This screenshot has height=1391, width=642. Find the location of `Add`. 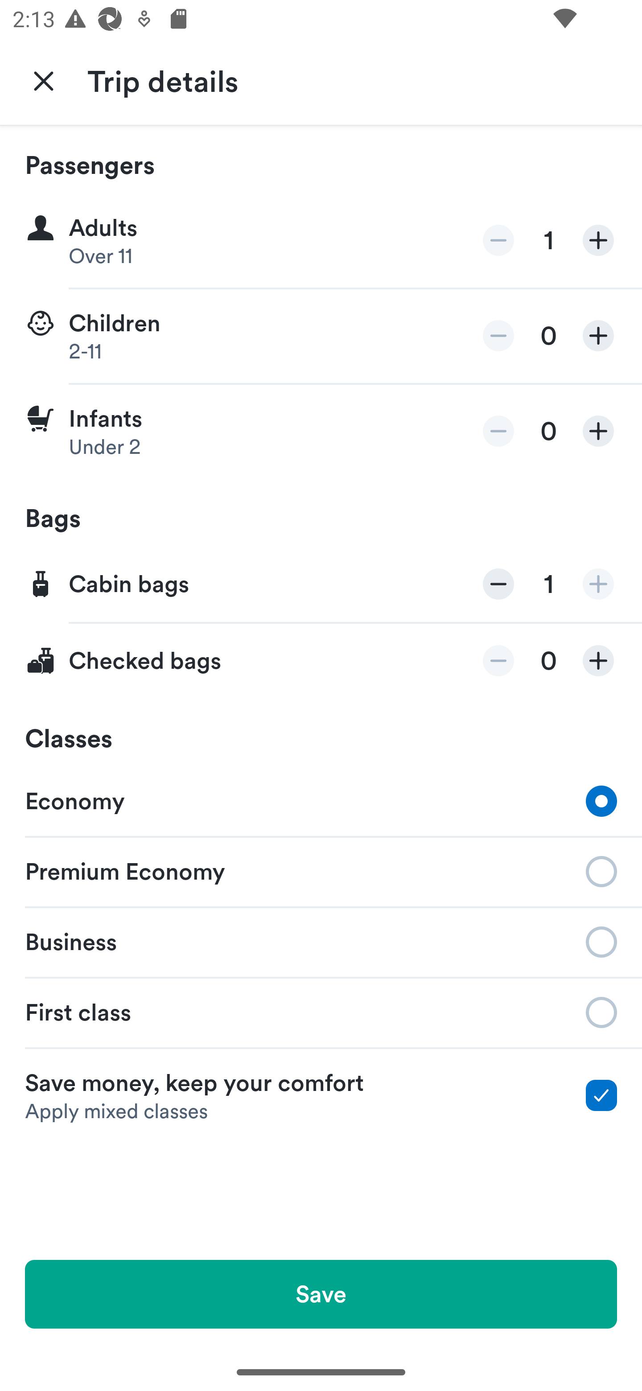

Add is located at coordinates (598, 661).